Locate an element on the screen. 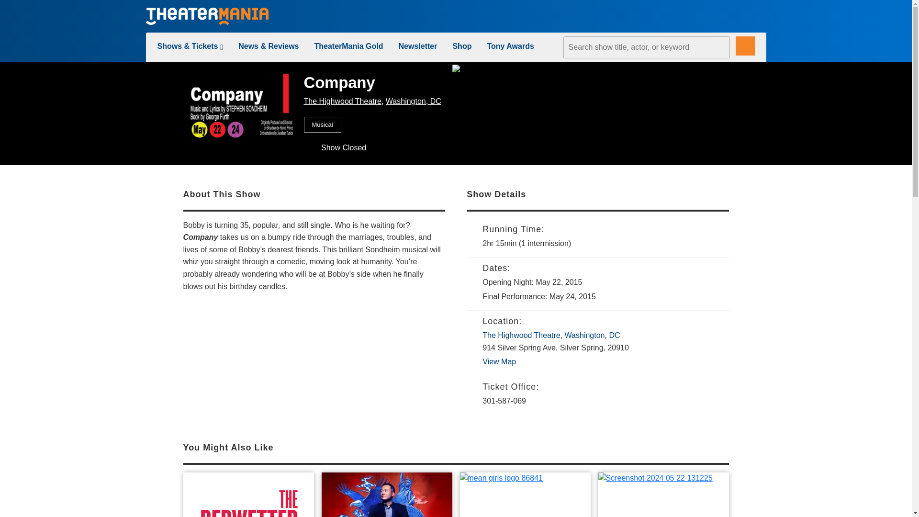  TheaterMania Gold is located at coordinates (348, 46).